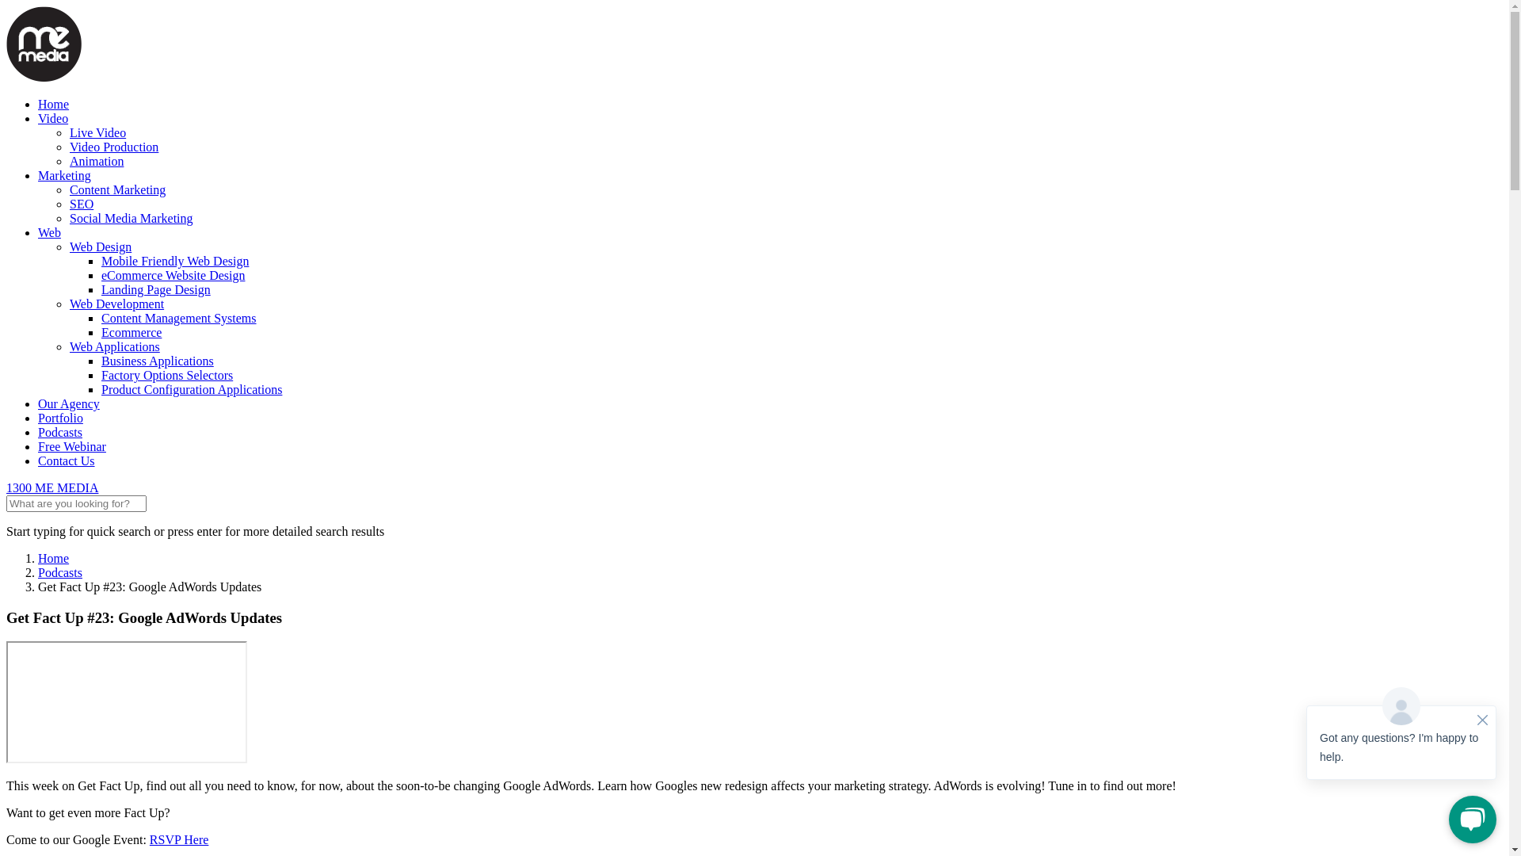 The width and height of the screenshot is (1521, 856). Describe the element at coordinates (65, 176) in the screenshot. I see `Marketing` at that location.